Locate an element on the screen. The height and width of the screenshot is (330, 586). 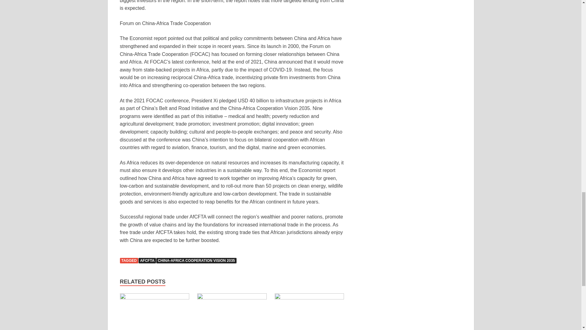
CHINA-AFRICA COOPERATION VISION 2035 is located at coordinates (197, 260).